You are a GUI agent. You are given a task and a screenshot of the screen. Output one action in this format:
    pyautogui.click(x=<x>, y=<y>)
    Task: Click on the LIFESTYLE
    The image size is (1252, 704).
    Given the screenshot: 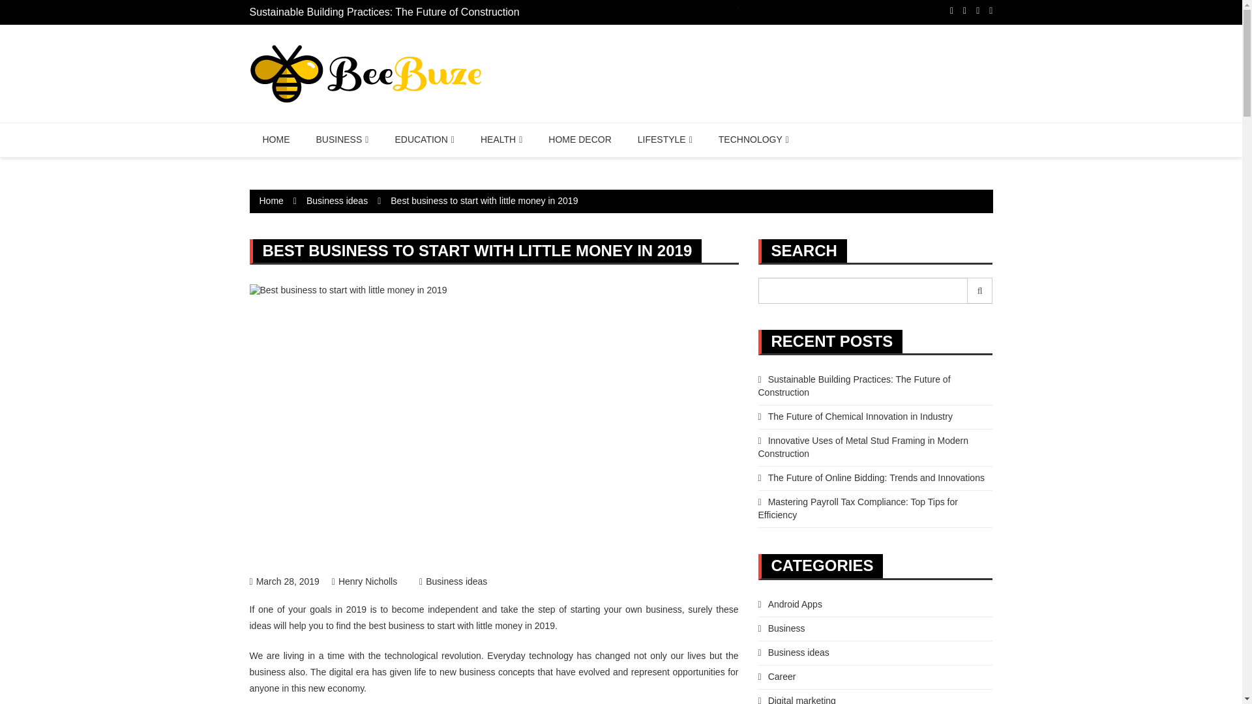 What is the action you would take?
    pyautogui.click(x=665, y=139)
    